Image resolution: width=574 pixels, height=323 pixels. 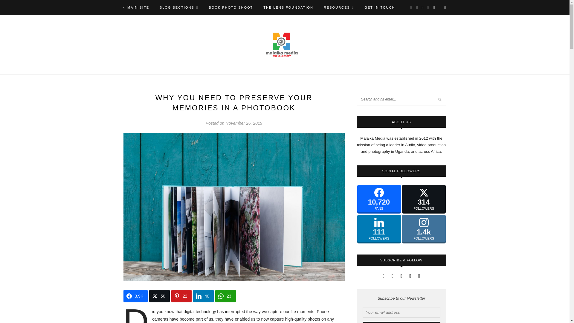 What do you see at coordinates (160, 296) in the screenshot?
I see `50` at bounding box center [160, 296].